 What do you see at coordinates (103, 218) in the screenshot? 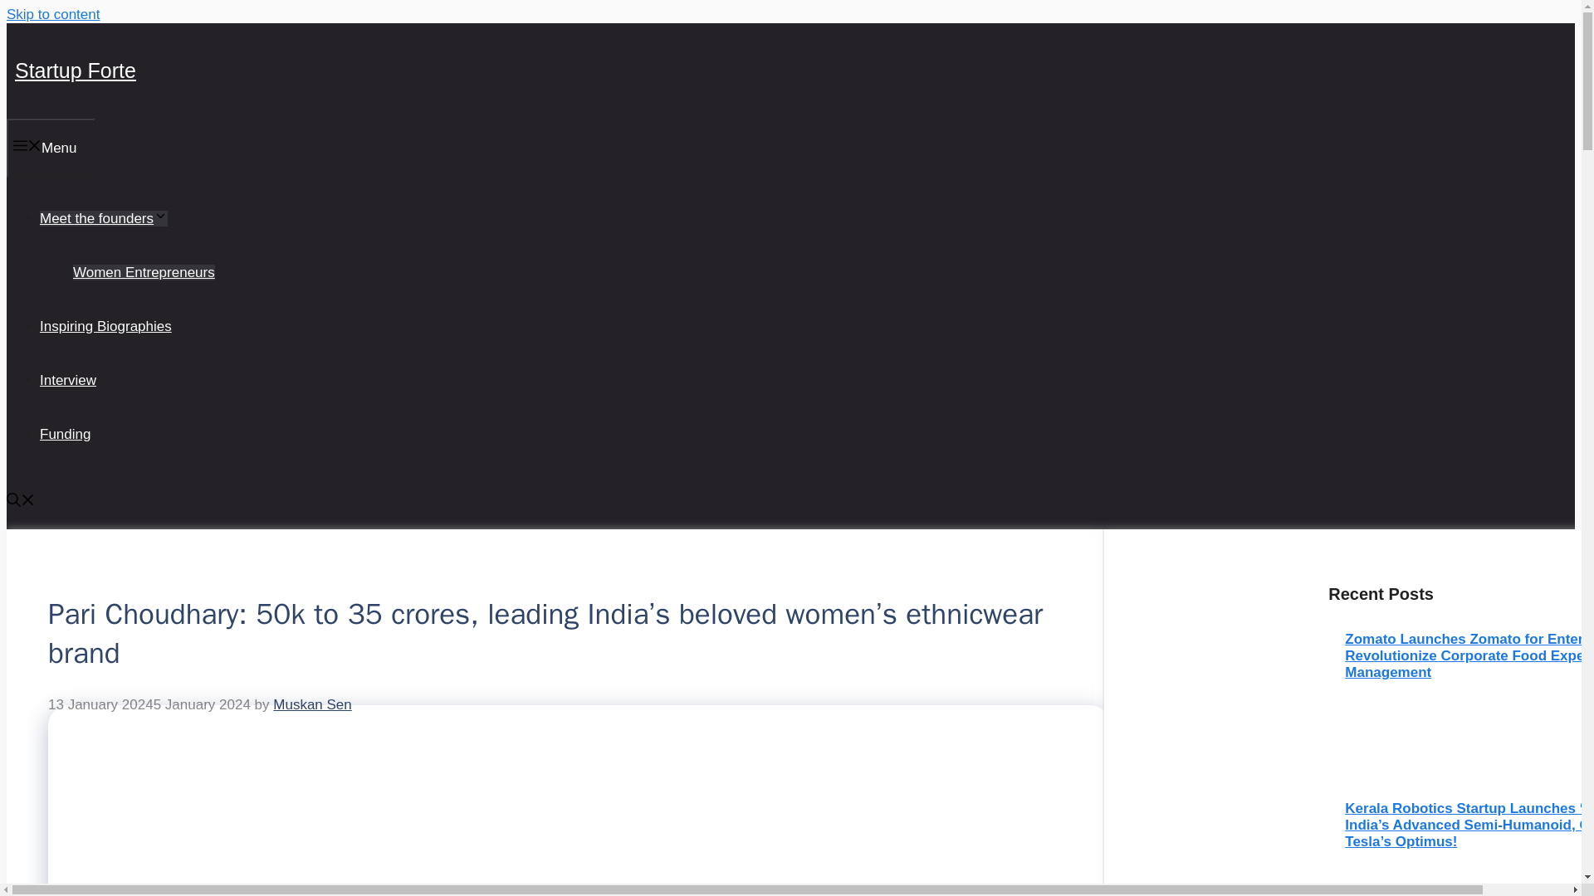
I see `Meet the founders` at bounding box center [103, 218].